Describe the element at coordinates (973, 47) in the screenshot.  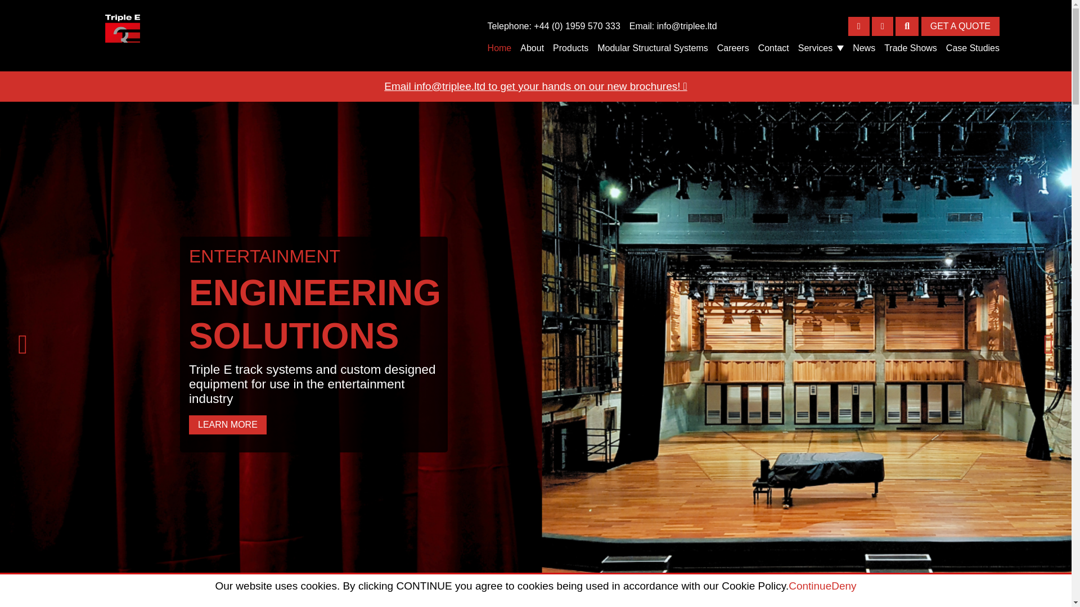
I see `Case Studies` at that location.